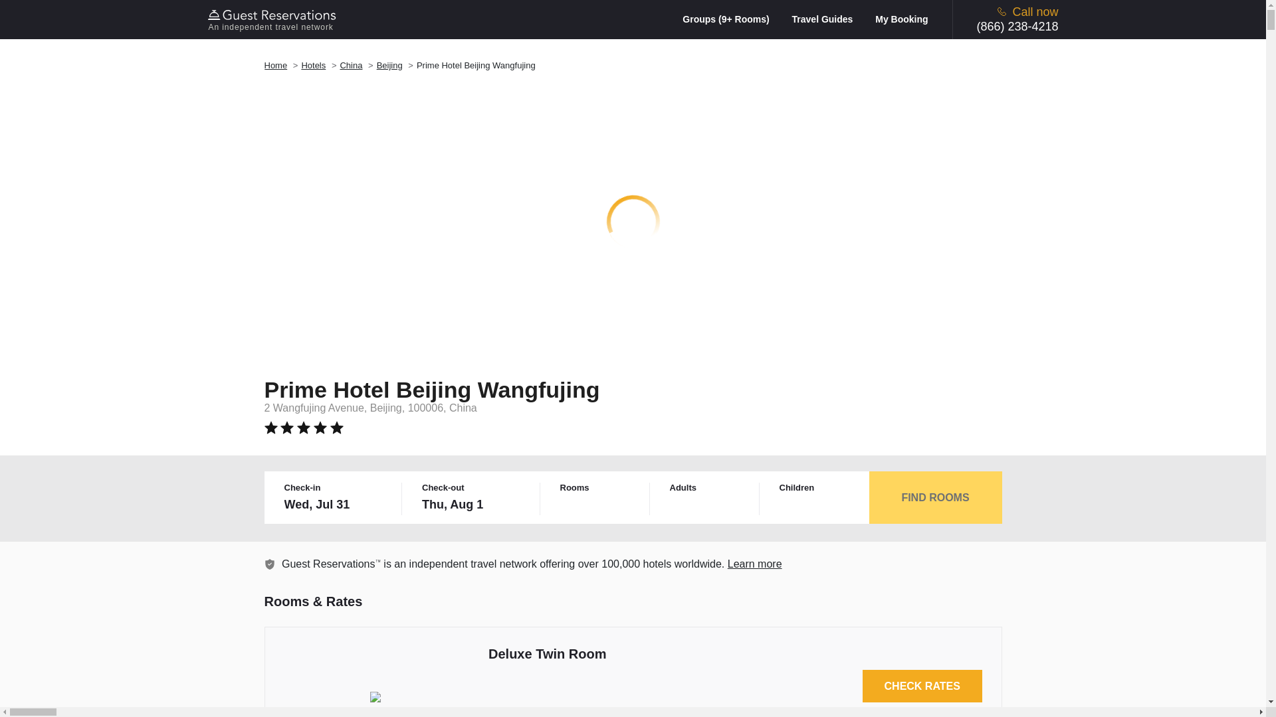 The width and height of the screenshot is (1276, 717). Describe the element at coordinates (274, 19) in the screenshot. I see `An independent travel network` at that location.